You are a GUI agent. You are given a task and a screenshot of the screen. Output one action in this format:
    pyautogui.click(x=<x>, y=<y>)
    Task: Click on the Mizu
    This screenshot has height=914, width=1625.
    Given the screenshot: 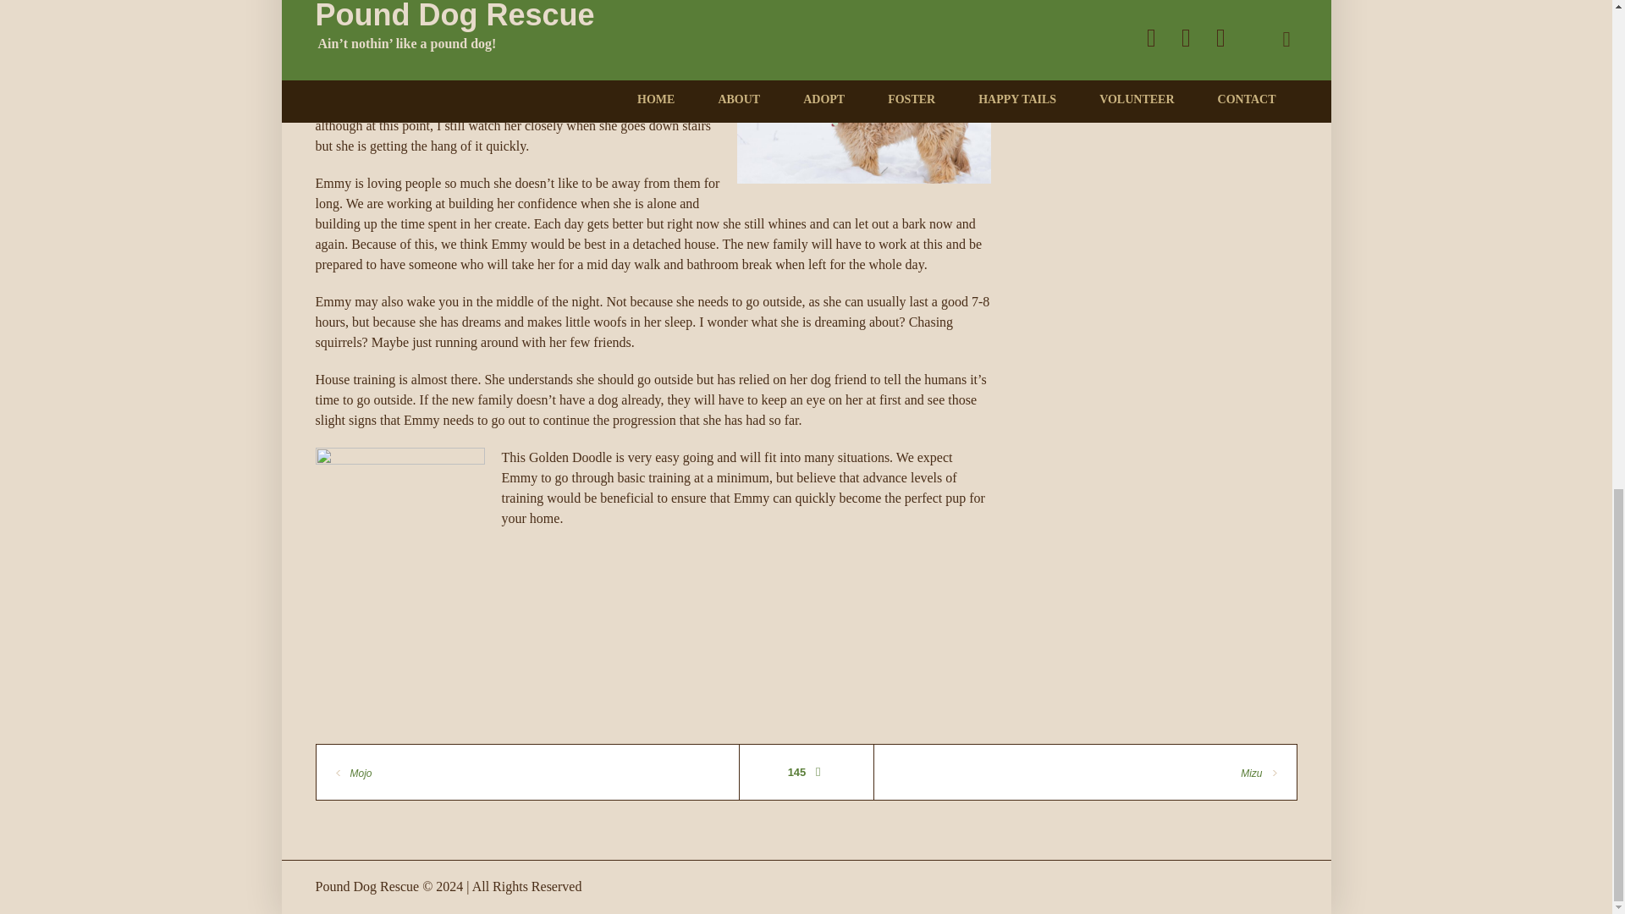 What is the action you would take?
    pyautogui.click(x=1259, y=774)
    